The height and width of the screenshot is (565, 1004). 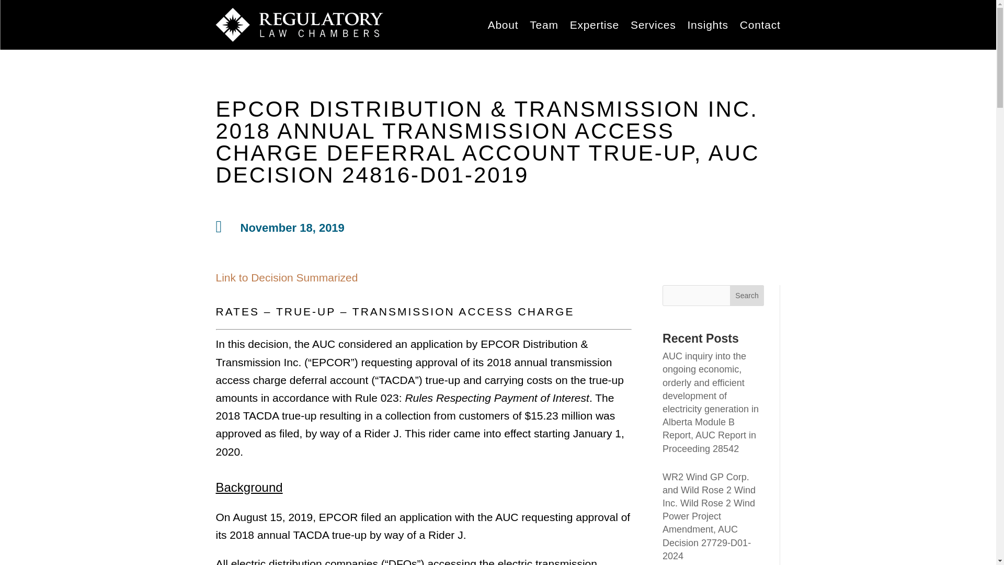 What do you see at coordinates (287, 277) in the screenshot?
I see `Link to Decision Summarized` at bounding box center [287, 277].